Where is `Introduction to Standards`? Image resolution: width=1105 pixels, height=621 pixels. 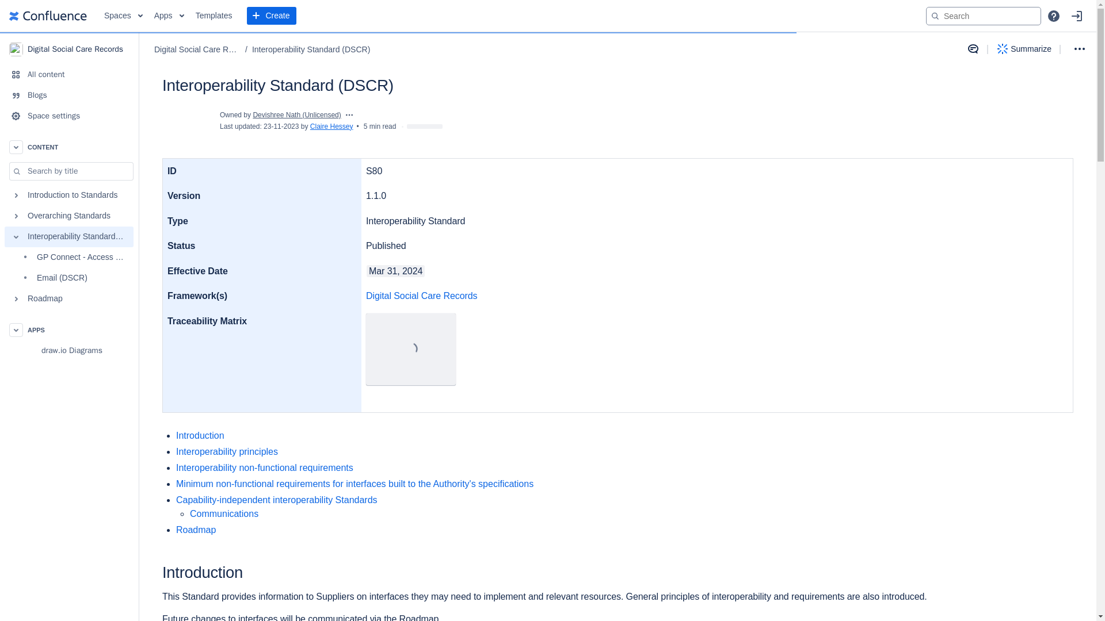 Introduction to Standards is located at coordinates (69, 195).